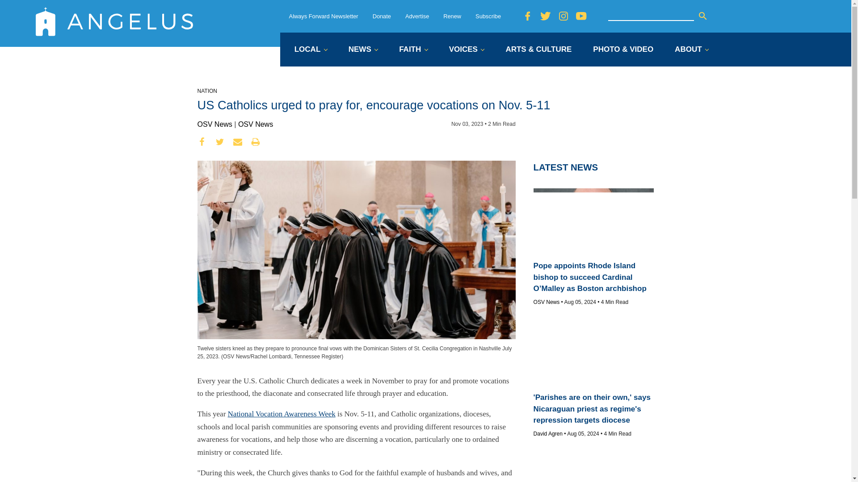 This screenshot has height=482, width=858. Describe the element at coordinates (382, 16) in the screenshot. I see `Donate` at that location.